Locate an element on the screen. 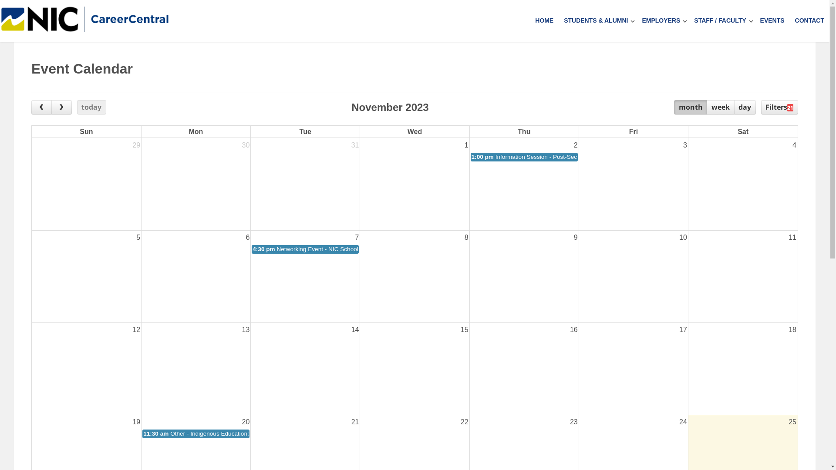 Image resolution: width=836 pixels, height=470 pixels. EVENTS is located at coordinates (772, 21).